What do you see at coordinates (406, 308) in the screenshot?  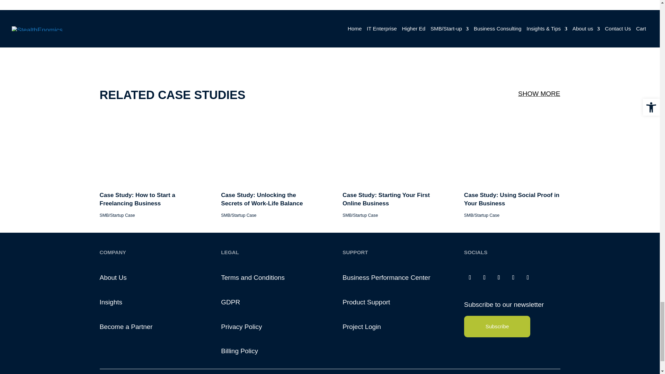 I see `Case Study: Starting Your First Online Business` at bounding box center [406, 308].